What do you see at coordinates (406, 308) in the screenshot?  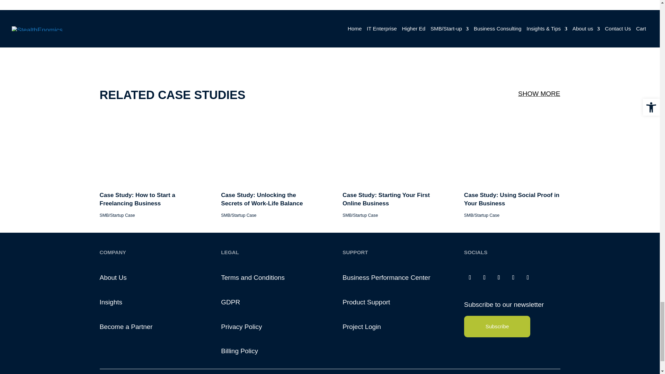 I see `Case Study: Starting Your First Online Business` at bounding box center [406, 308].